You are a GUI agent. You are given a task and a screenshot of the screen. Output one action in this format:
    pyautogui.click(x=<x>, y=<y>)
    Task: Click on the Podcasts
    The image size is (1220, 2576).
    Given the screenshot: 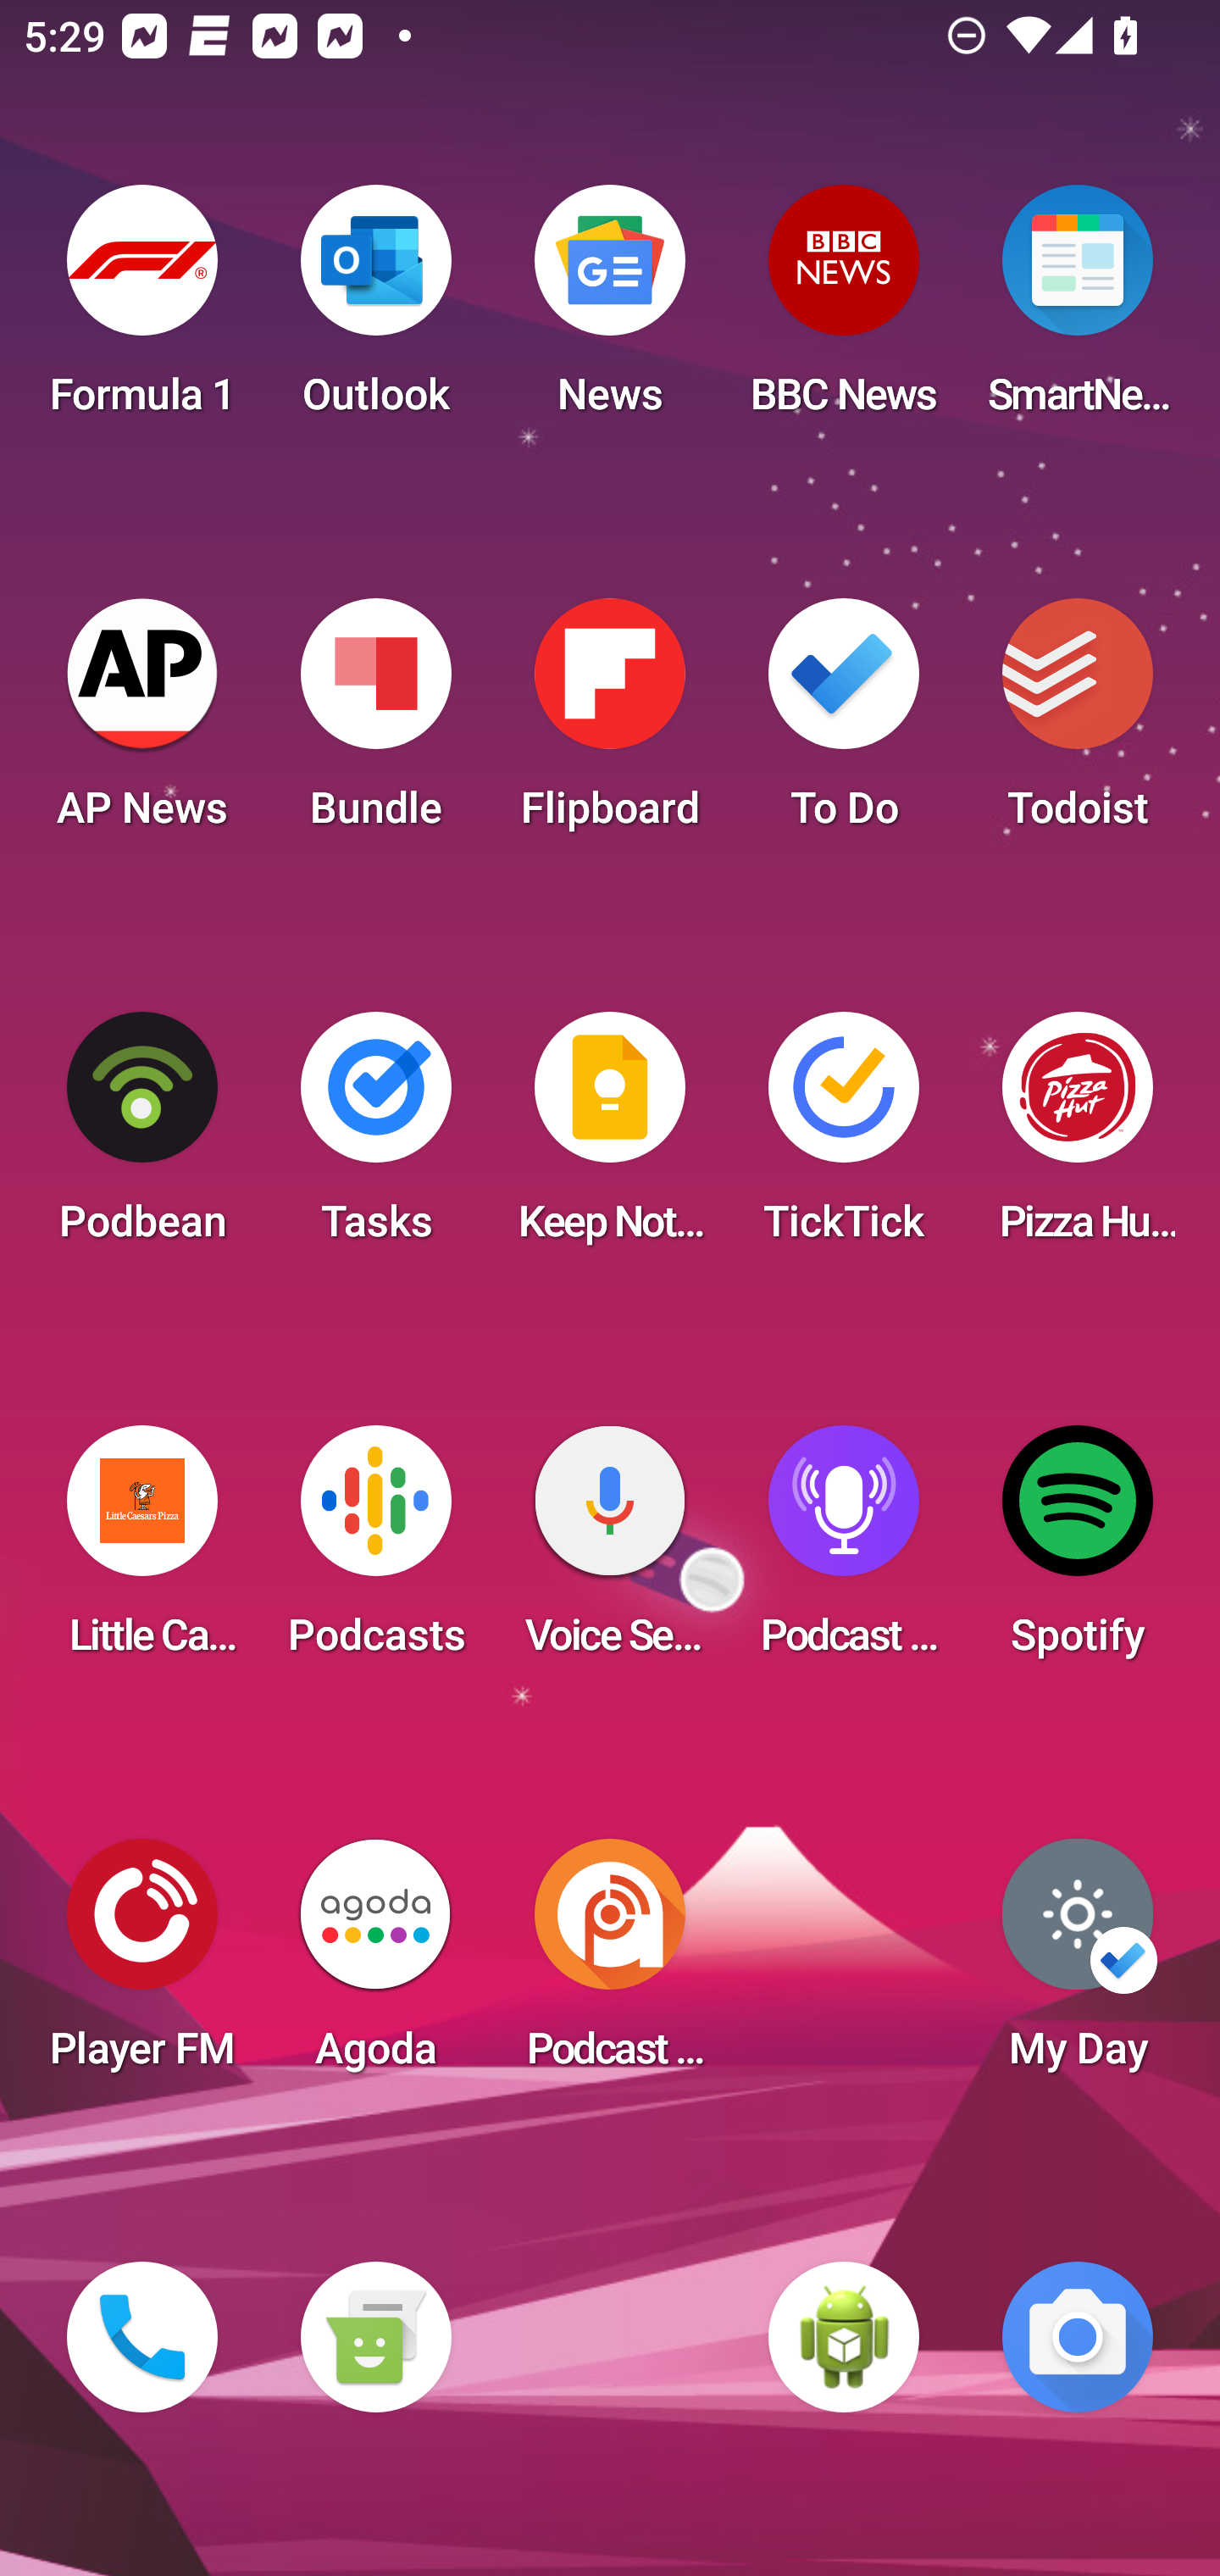 What is the action you would take?
    pyautogui.click(x=375, y=1551)
    